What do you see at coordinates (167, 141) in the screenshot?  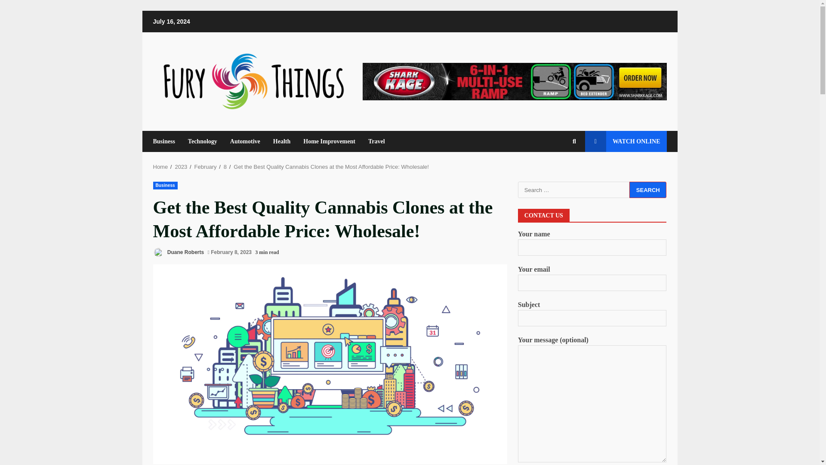 I see `Business` at bounding box center [167, 141].